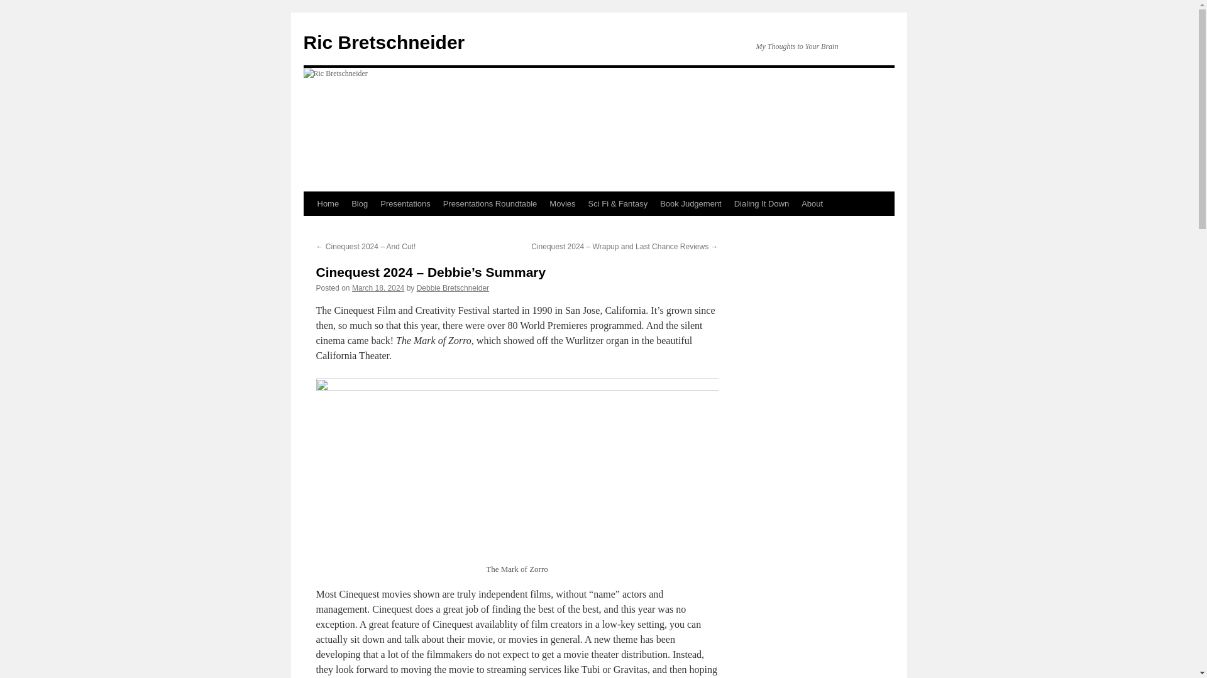 This screenshot has width=1207, height=678. What do you see at coordinates (360, 203) in the screenshot?
I see `Blog` at bounding box center [360, 203].